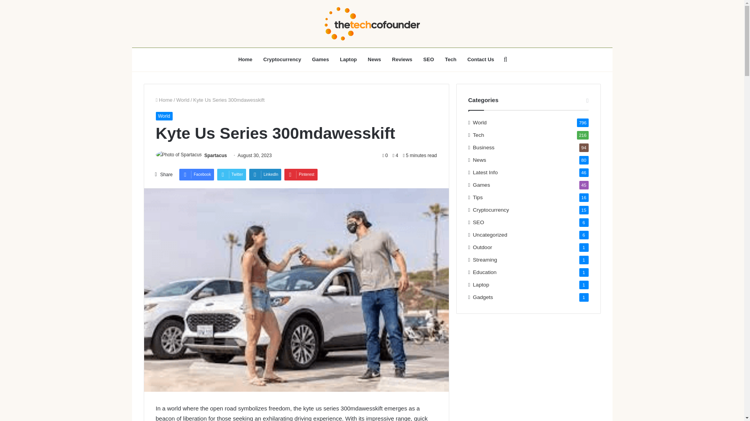 The width and height of the screenshot is (750, 421). Describe the element at coordinates (402, 59) in the screenshot. I see `Reviews` at that location.